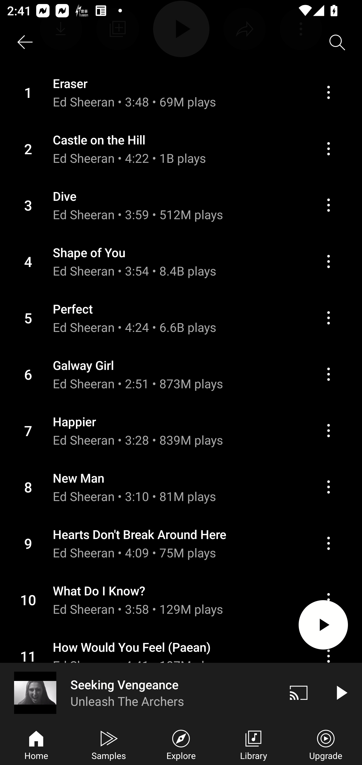 This screenshot has width=362, height=765. Describe the element at coordinates (181, 93) in the screenshot. I see `Action menu` at that location.